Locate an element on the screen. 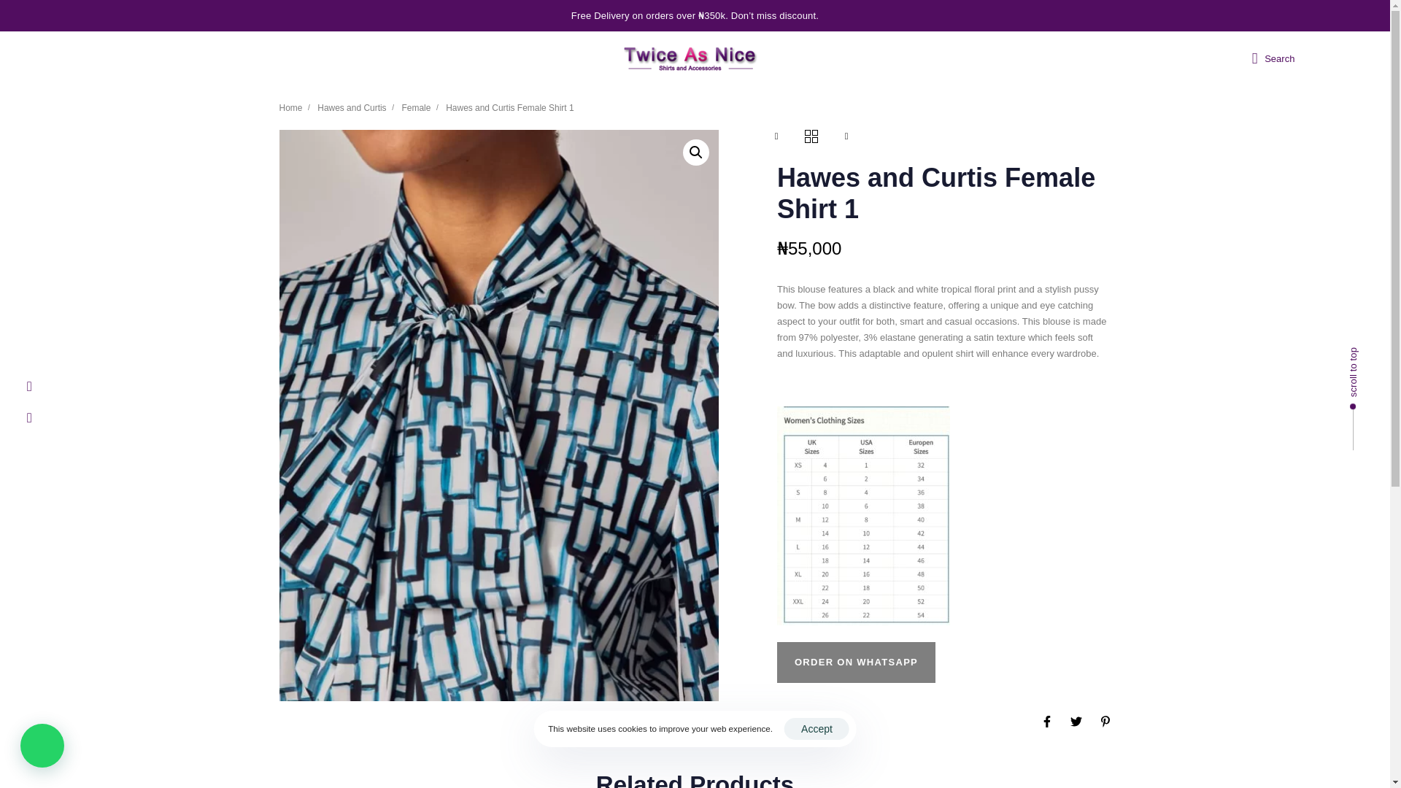 The image size is (1401, 788). Female is located at coordinates (415, 108).